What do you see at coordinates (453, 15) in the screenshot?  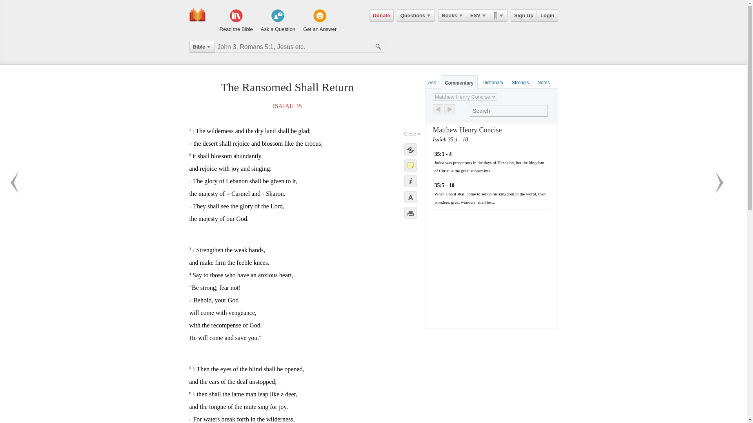 I see `Books` at bounding box center [453, 15].